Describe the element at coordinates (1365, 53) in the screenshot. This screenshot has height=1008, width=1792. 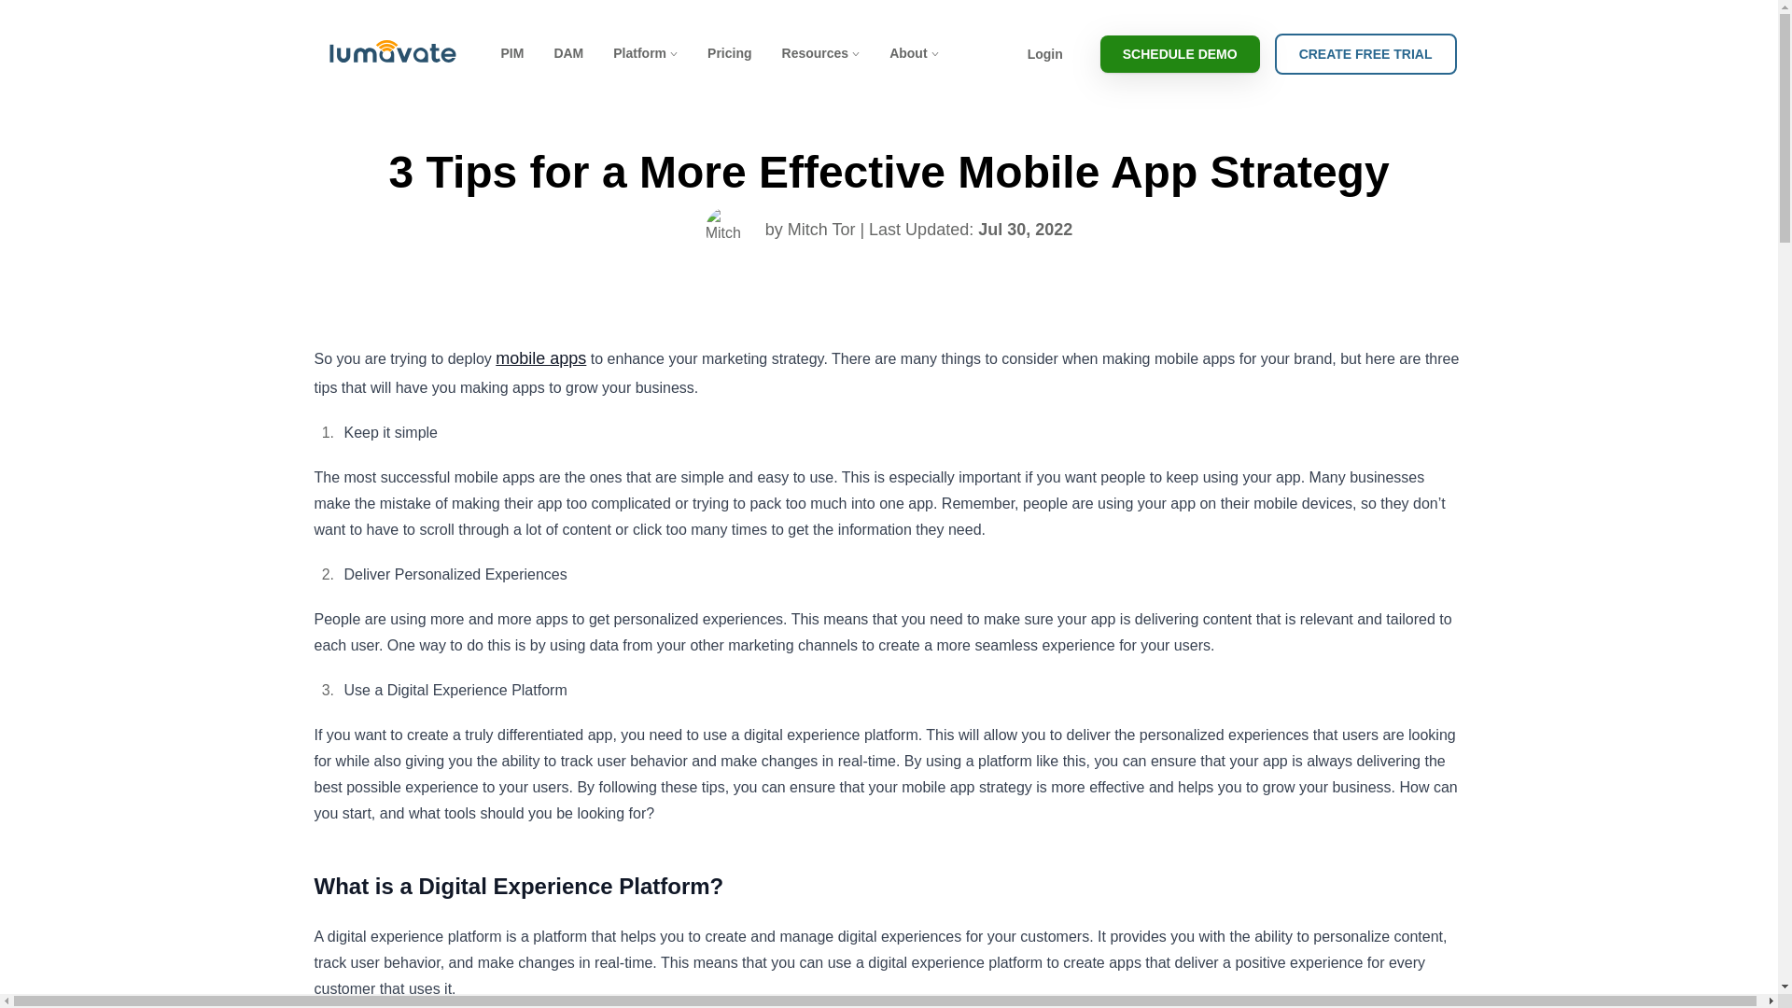
I see `CREATE FREE TRIAL` at that location.